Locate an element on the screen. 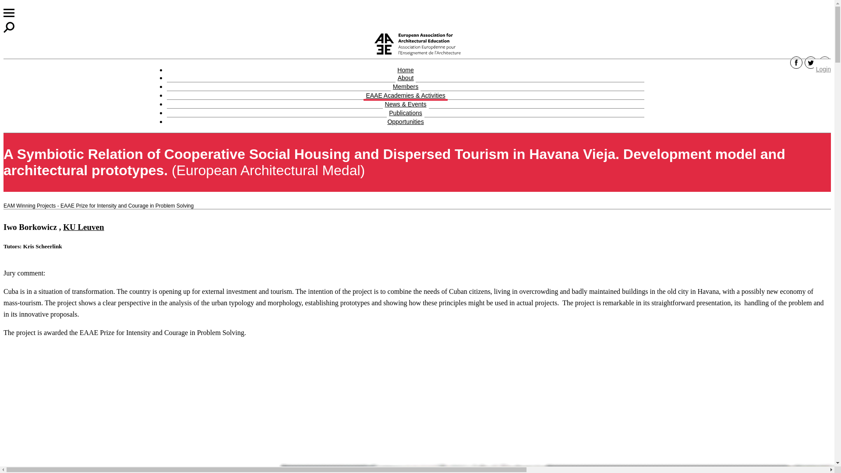  European Association for Architectural Education is located at coordinates (417, 44).